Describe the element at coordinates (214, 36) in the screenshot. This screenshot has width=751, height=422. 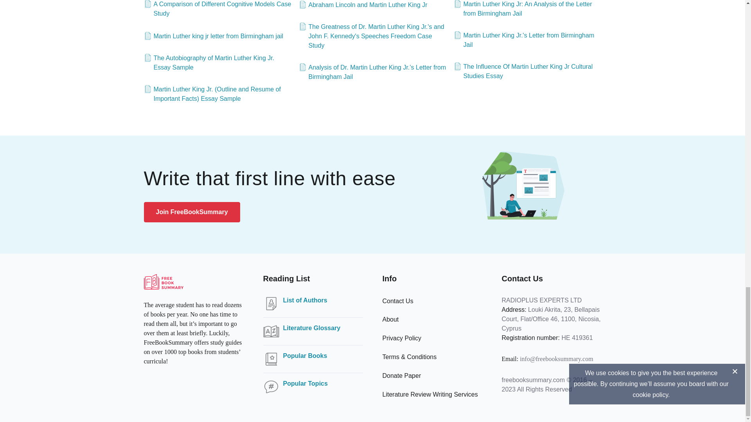
I see `Martin Luther king jr letter from Birmingham jail` at that location.